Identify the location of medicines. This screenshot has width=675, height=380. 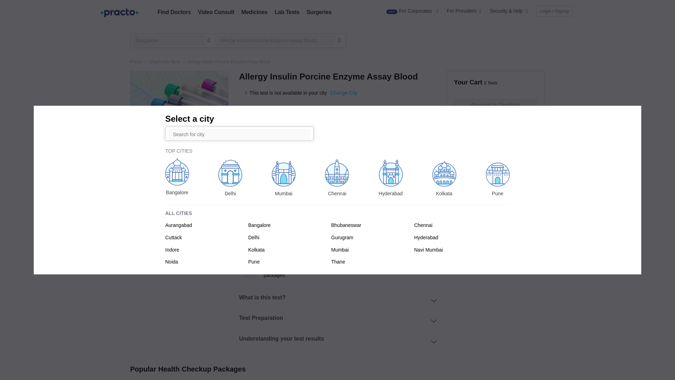
(254, 12).